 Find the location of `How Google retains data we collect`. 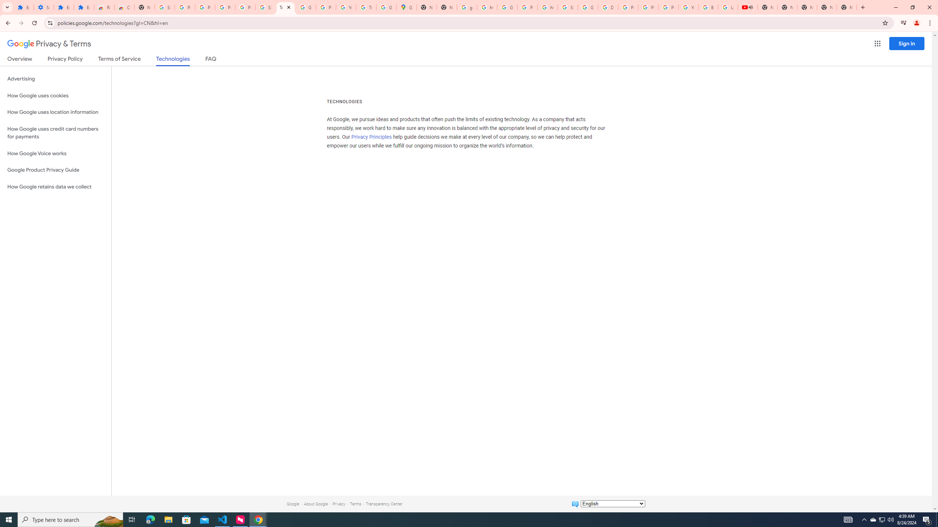

How Google retains data we collect is located at coordinates (56, 187).